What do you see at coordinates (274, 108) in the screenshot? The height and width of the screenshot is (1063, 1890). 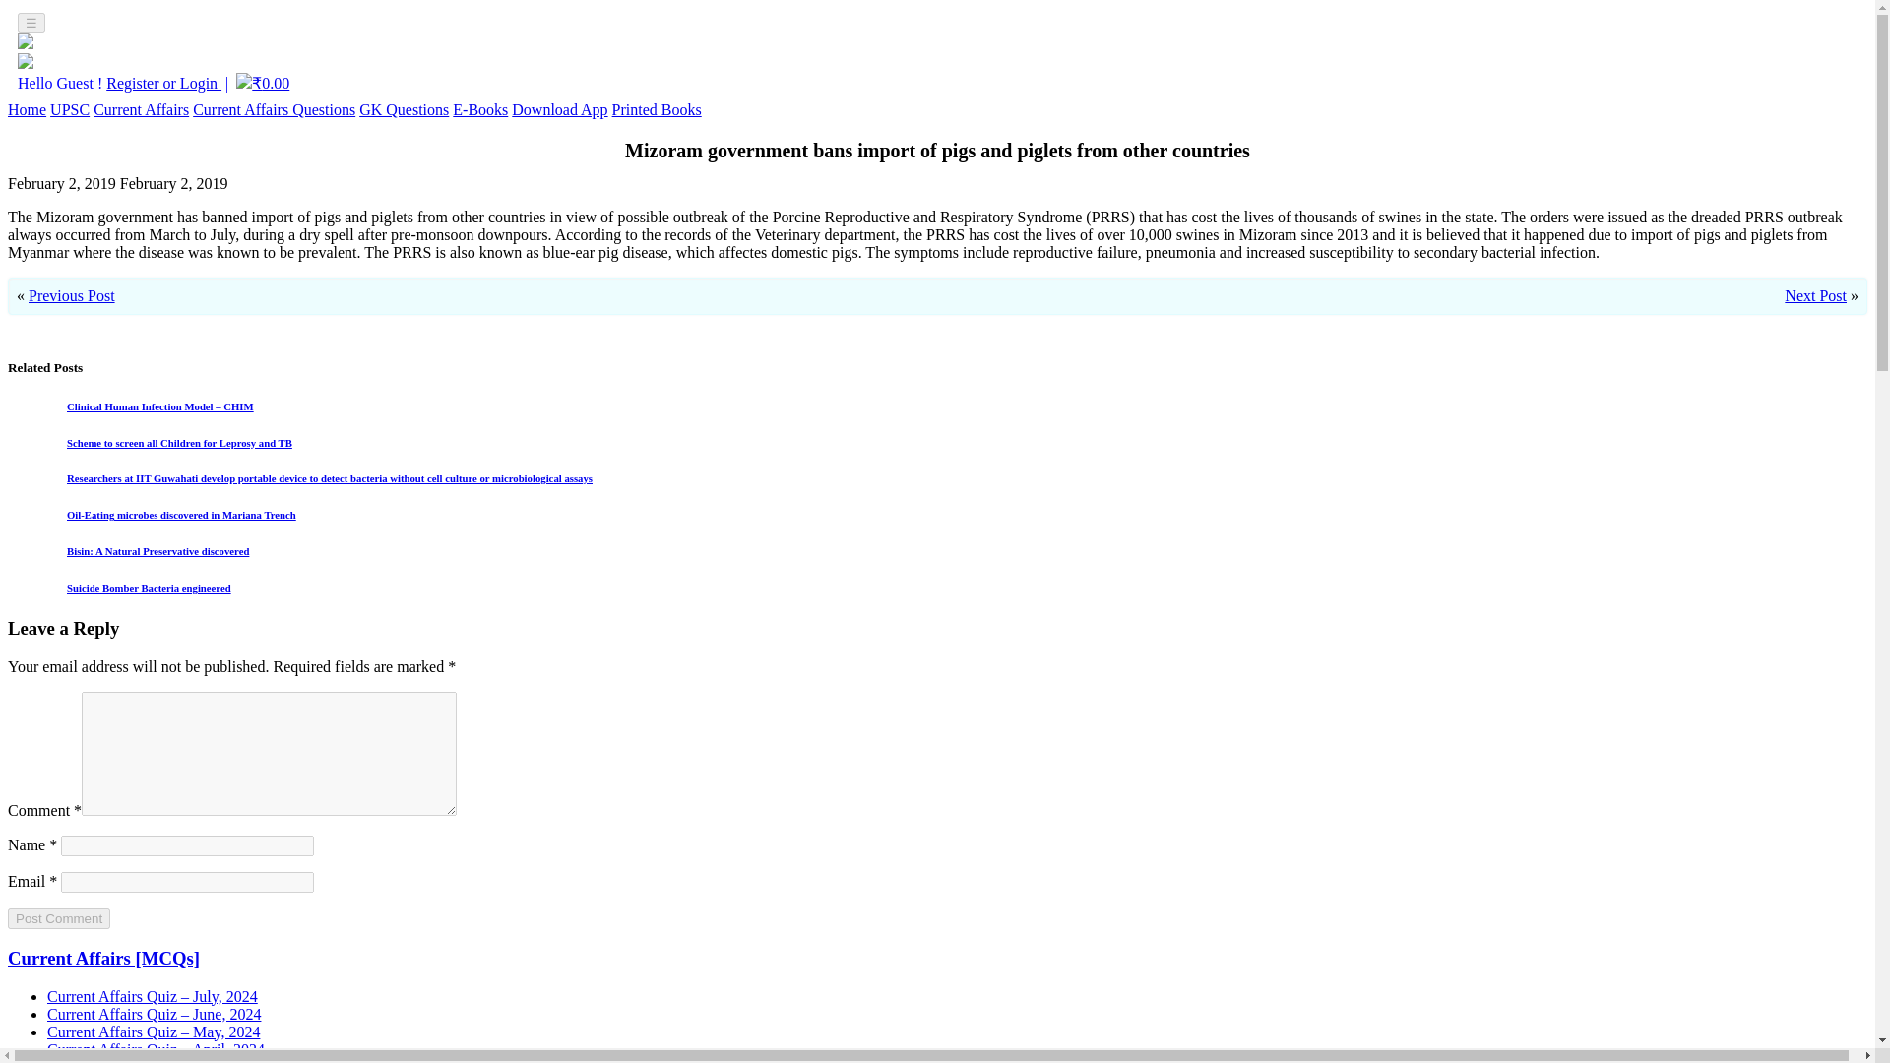 I see `Current Affairs Questions` at bounding box center [274, 108].